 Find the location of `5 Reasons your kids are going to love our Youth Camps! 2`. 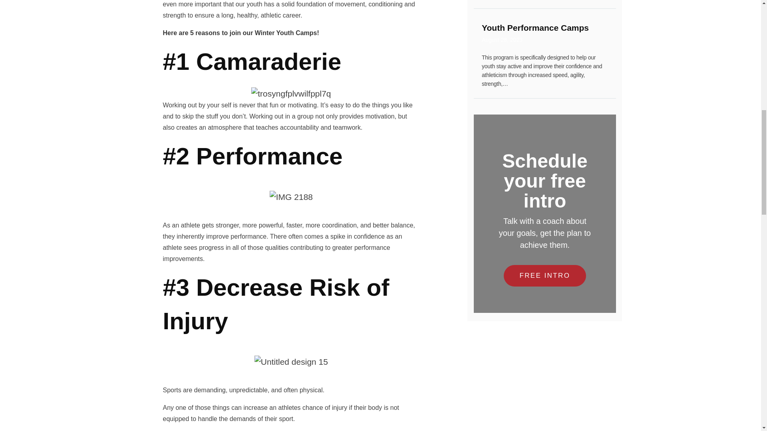

5 Reasons your kids are going to love our Youth Camps! 2 is located at coordinates (545, 34).